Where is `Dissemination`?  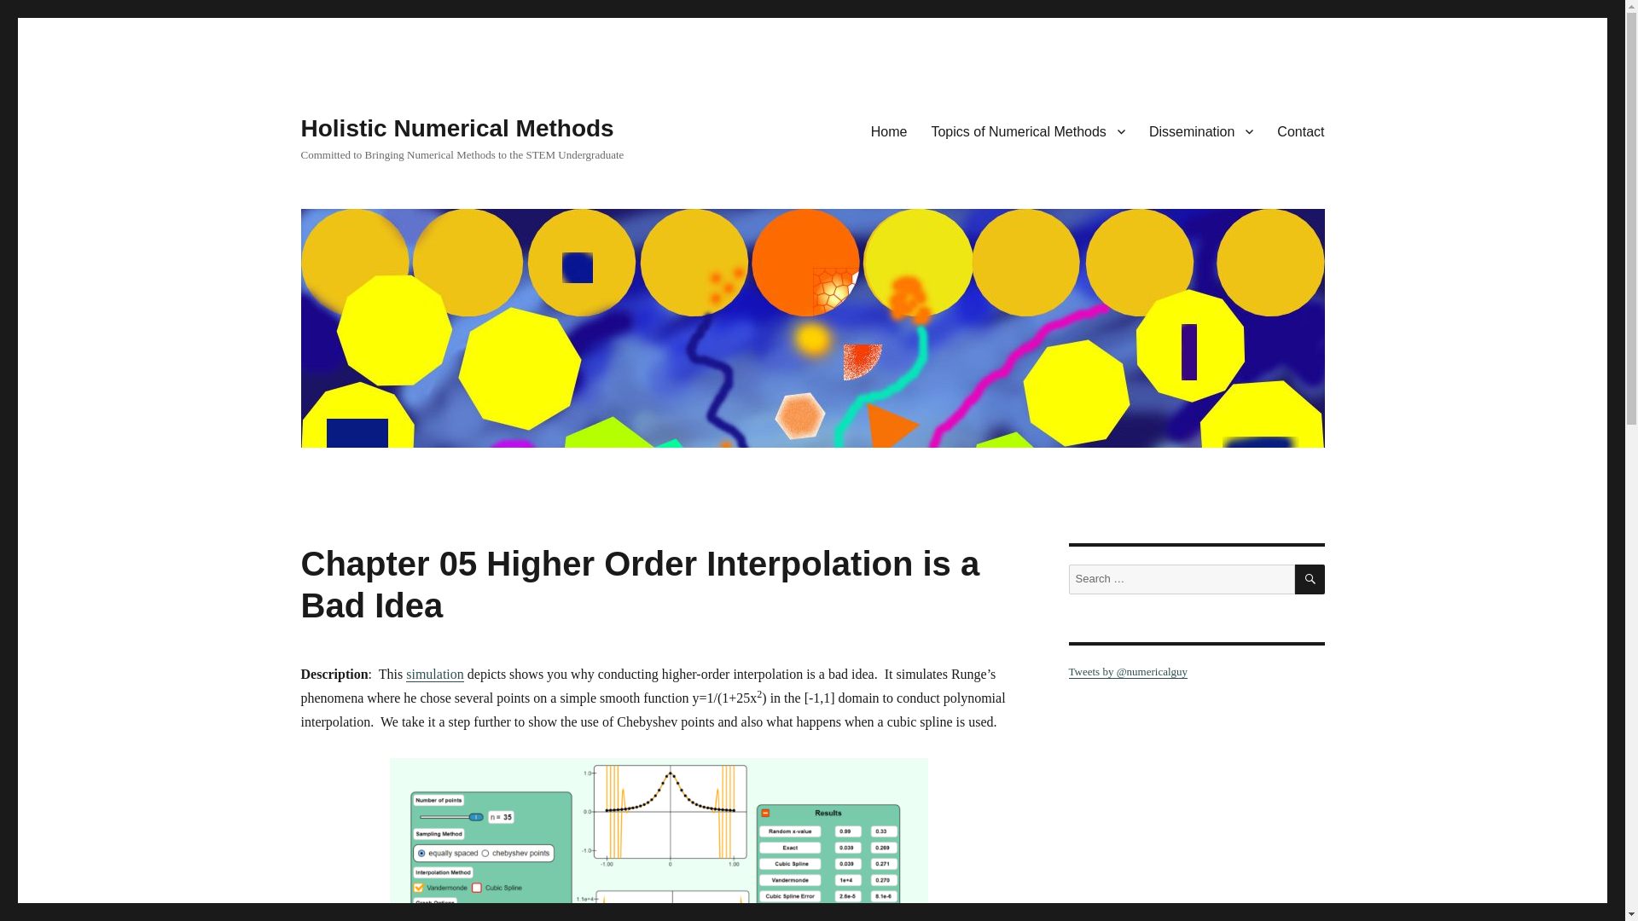
Dissemination is located at coordinates (1200, 130).